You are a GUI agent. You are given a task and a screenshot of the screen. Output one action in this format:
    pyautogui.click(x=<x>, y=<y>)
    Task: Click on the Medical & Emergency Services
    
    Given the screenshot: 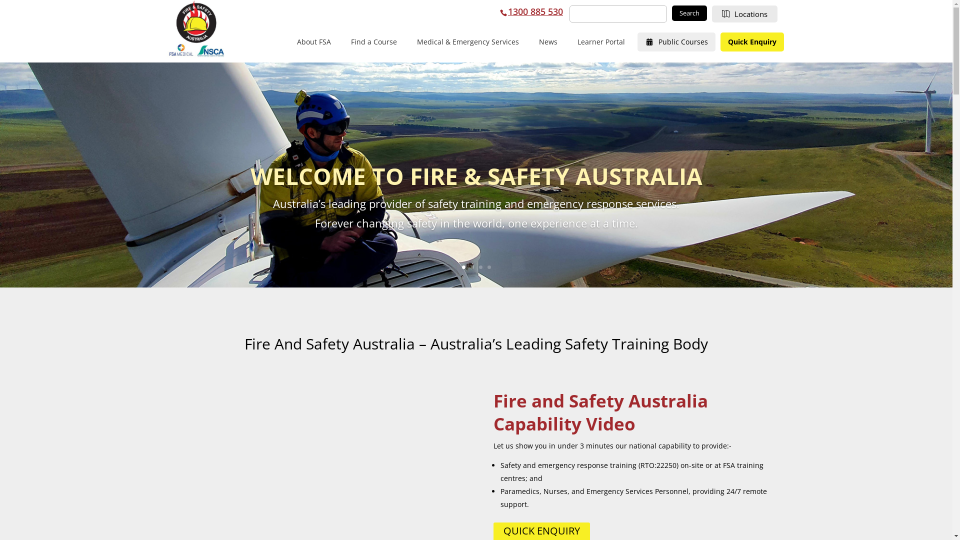 What is the action you would take?
    pyautogui.click(x=468, y=42)
    